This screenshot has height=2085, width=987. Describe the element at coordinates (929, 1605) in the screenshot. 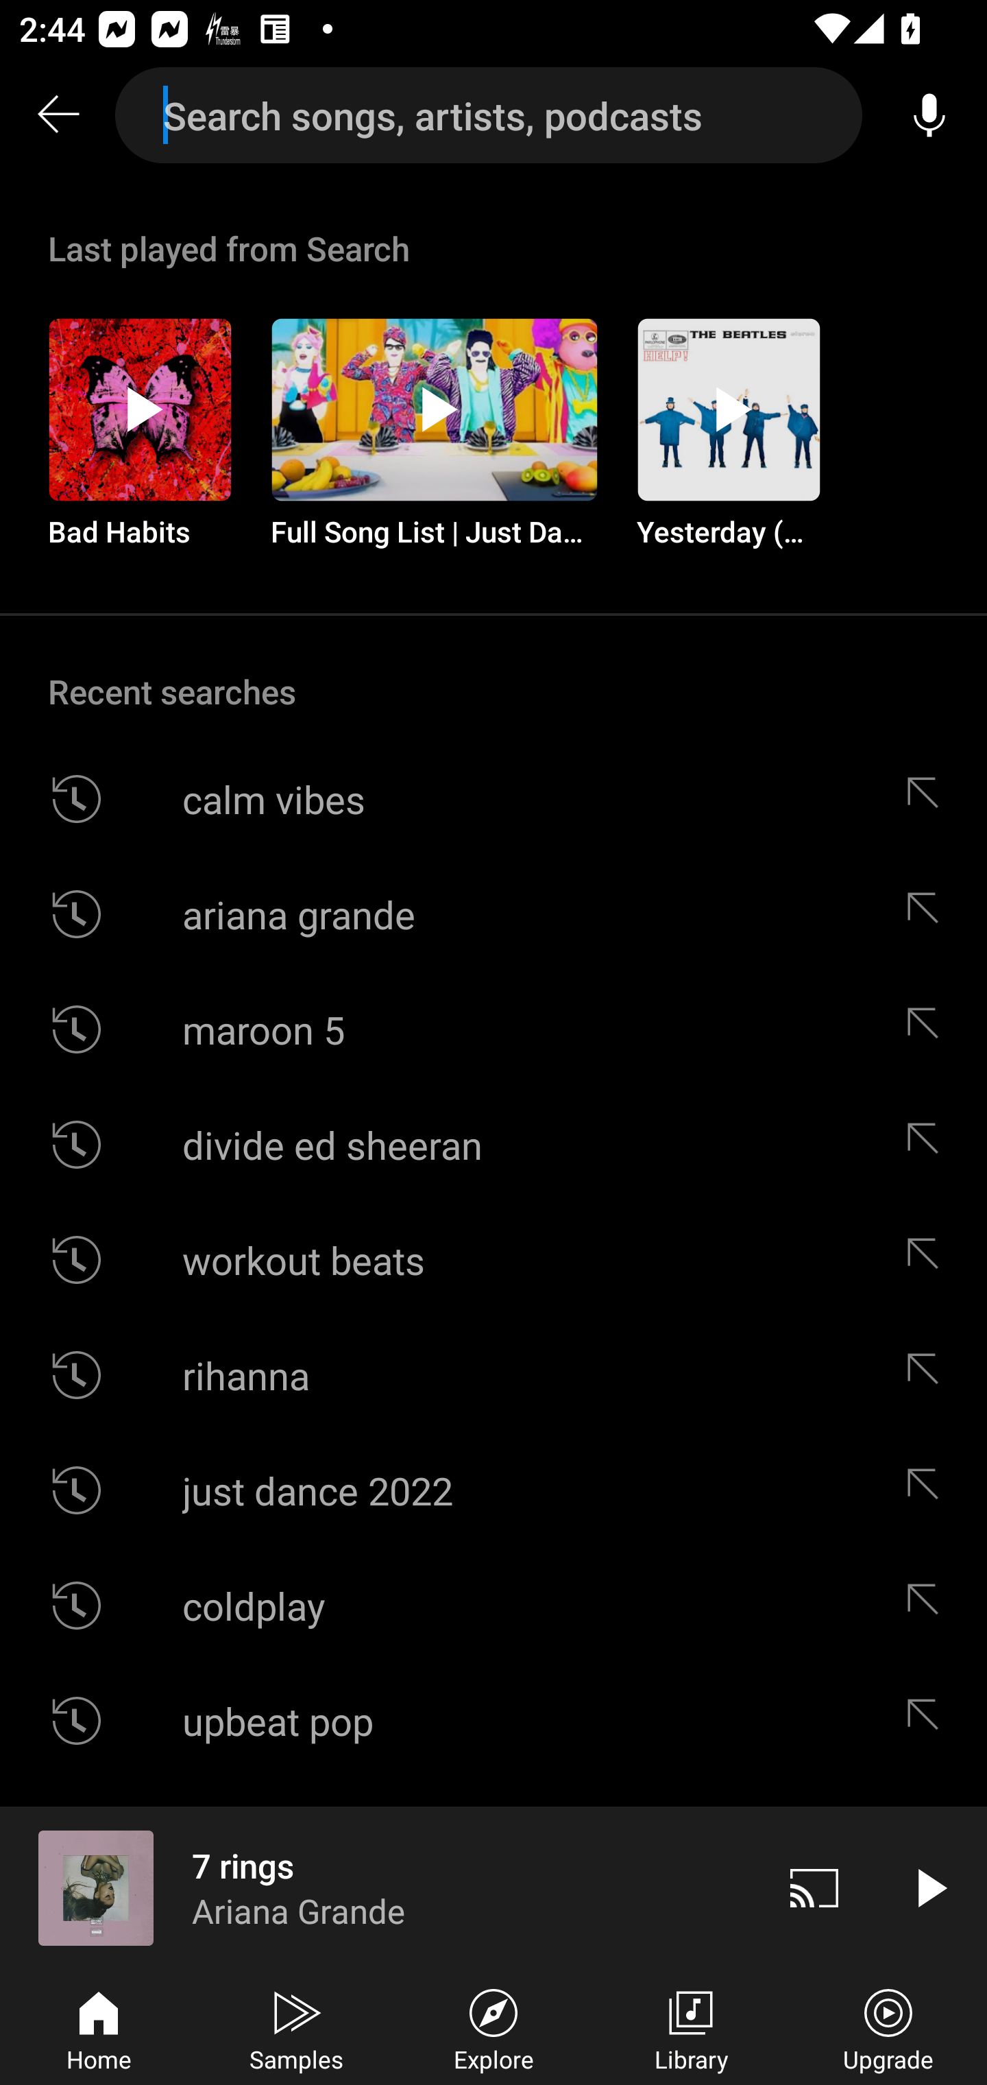

I see `Edit suggestion coldplay` at that location.